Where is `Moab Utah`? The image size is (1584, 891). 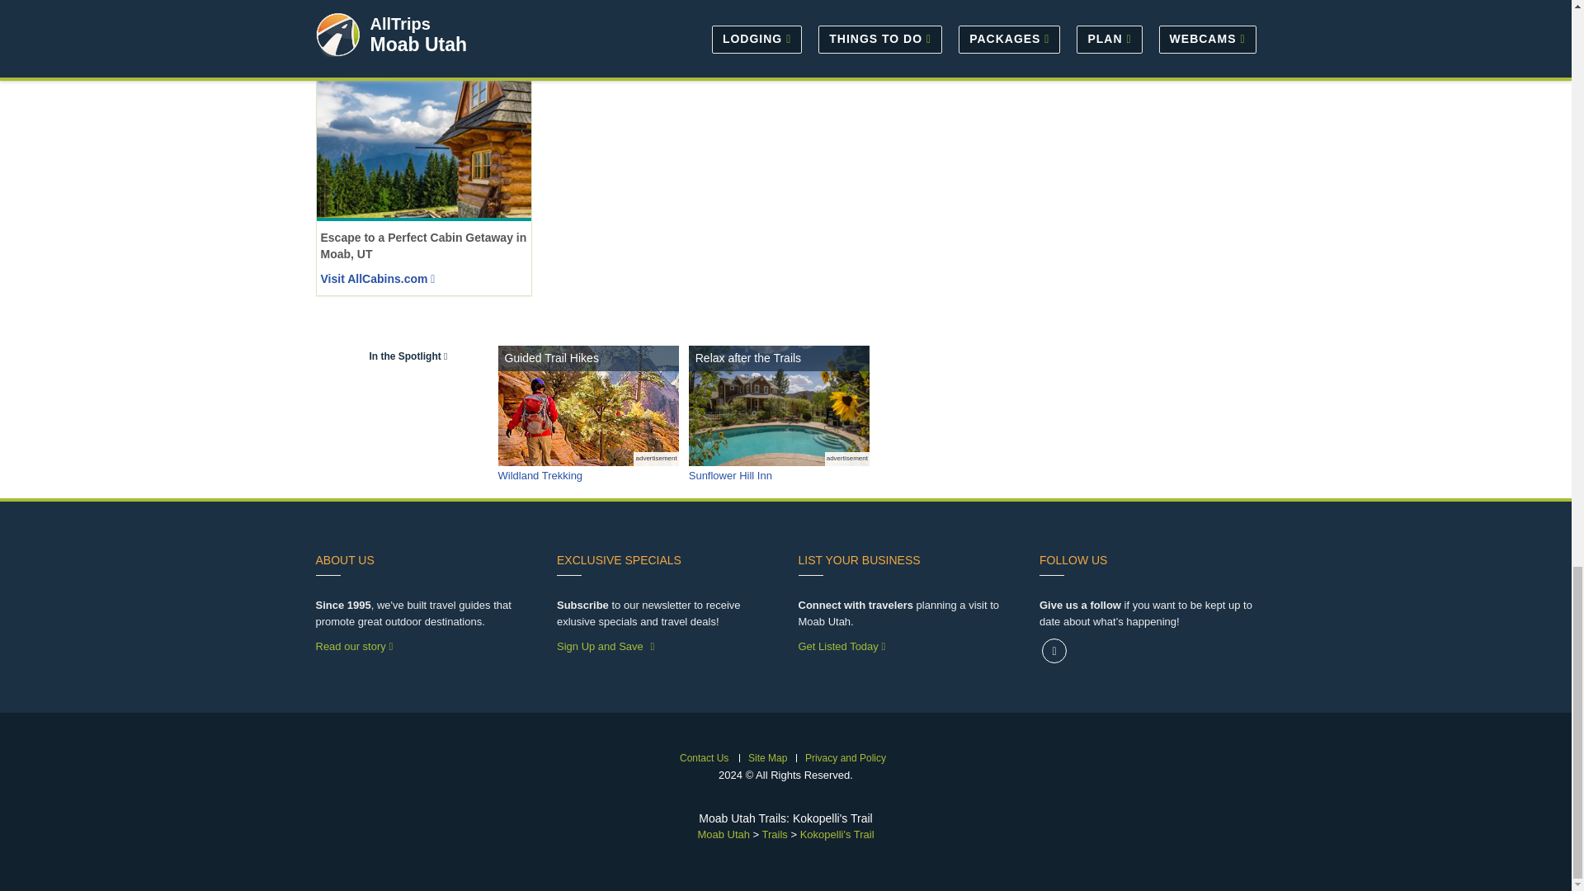 Moab Utah is located at coordinates (723, 835).